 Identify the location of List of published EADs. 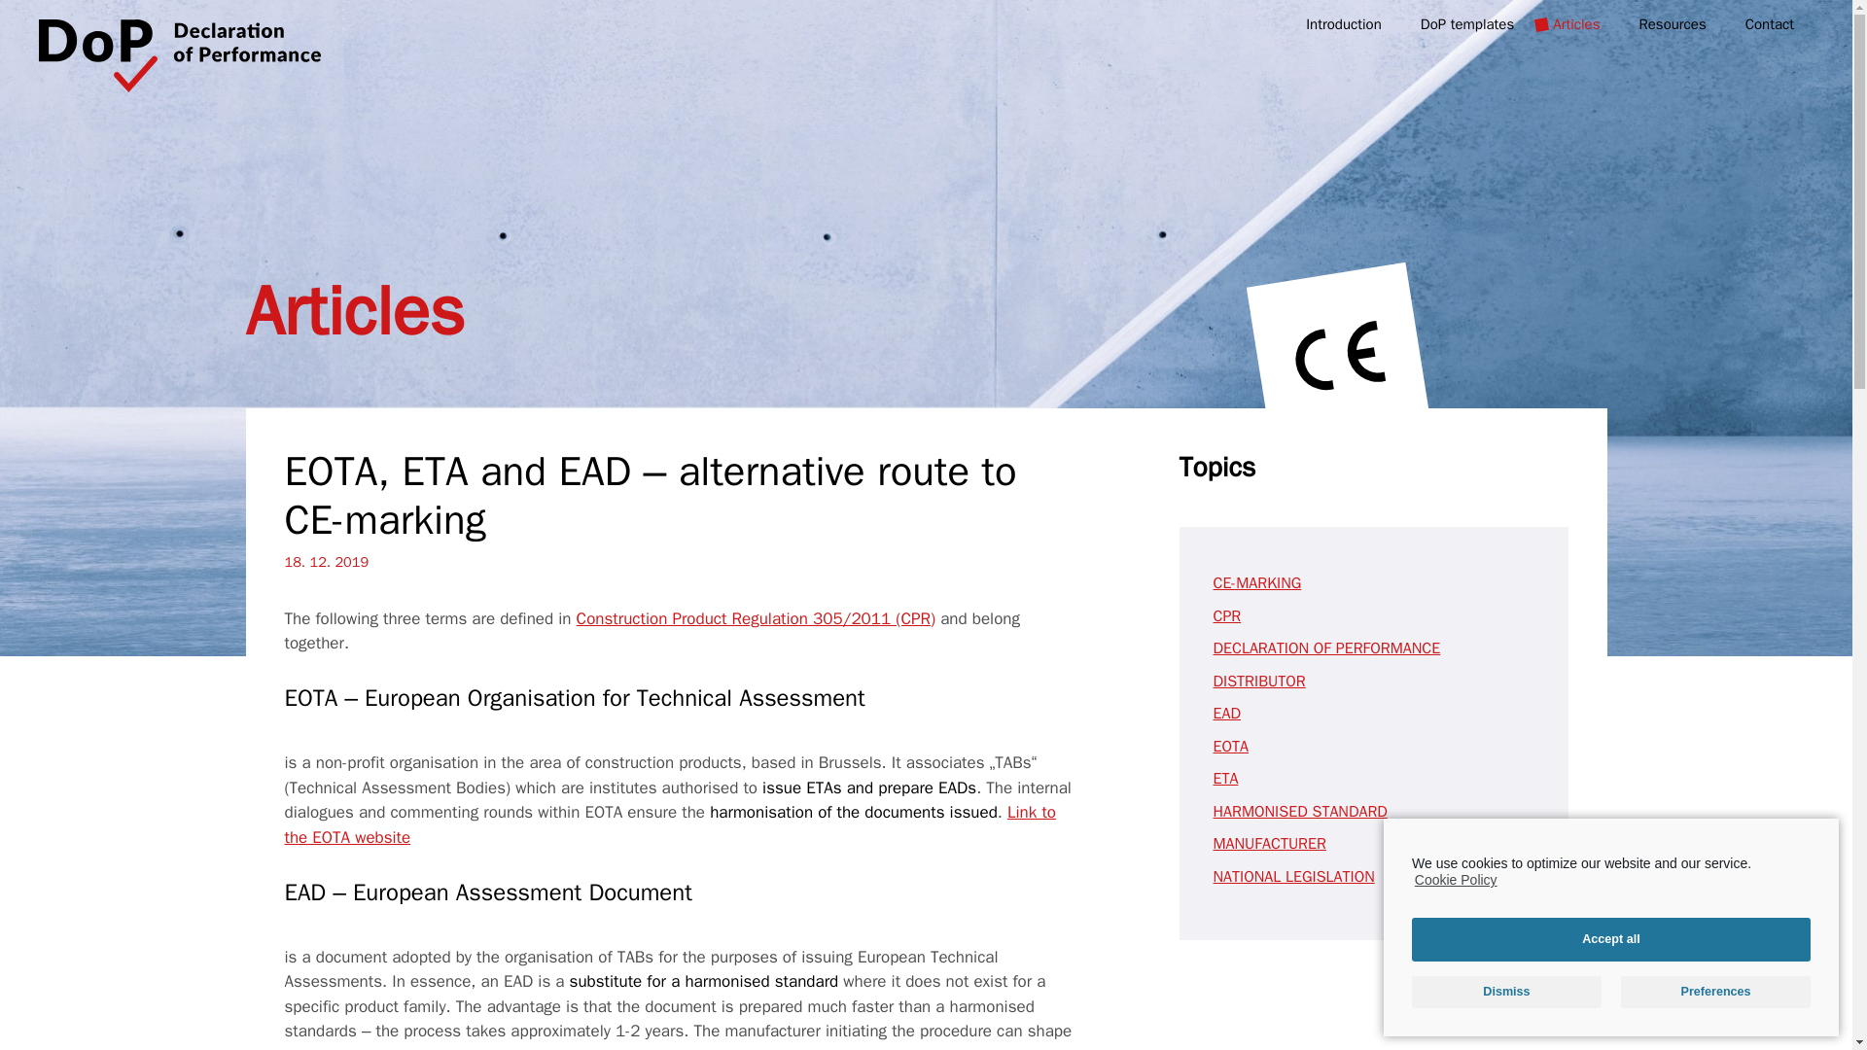
(879, 1048).